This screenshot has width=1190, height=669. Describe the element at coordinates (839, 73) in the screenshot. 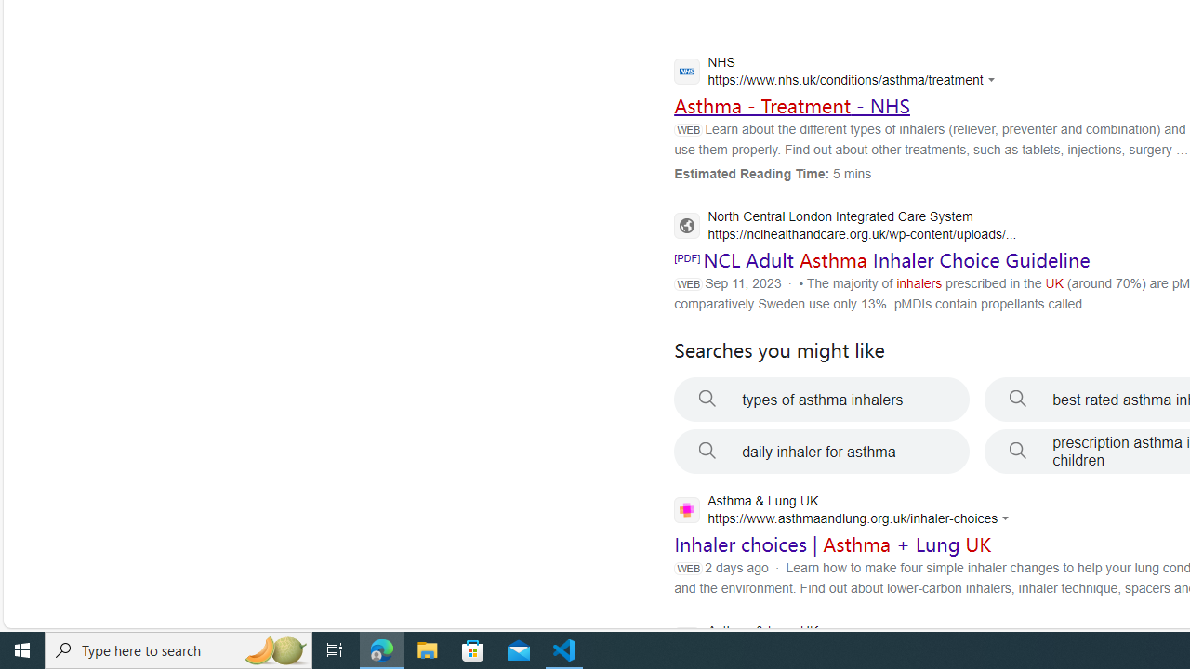

I see `NHS` at that location.